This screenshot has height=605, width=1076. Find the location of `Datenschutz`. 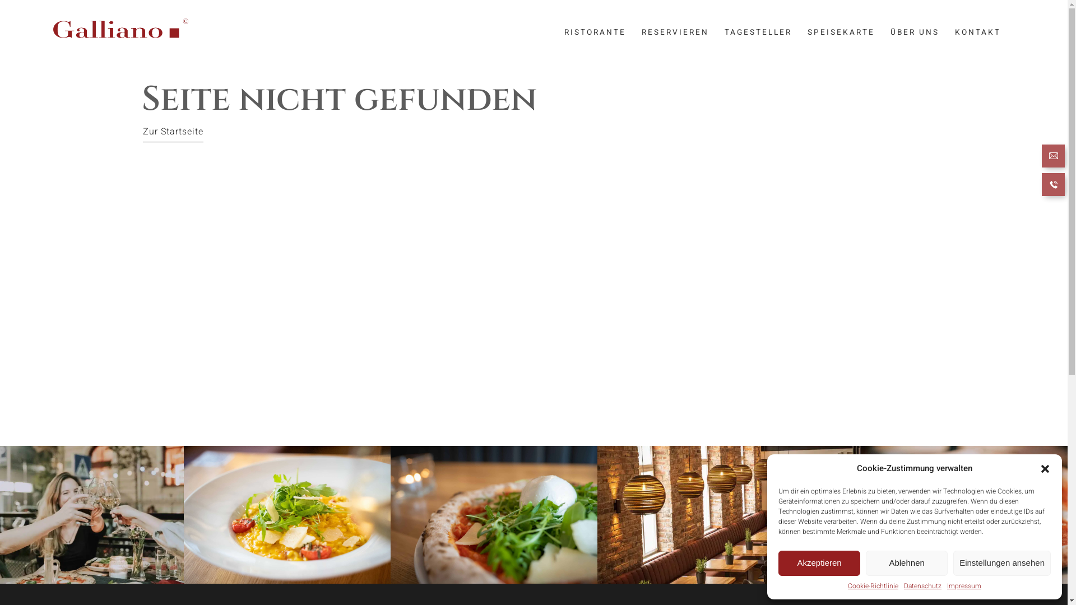

Datenschutz is located at coordinates (922, 586).